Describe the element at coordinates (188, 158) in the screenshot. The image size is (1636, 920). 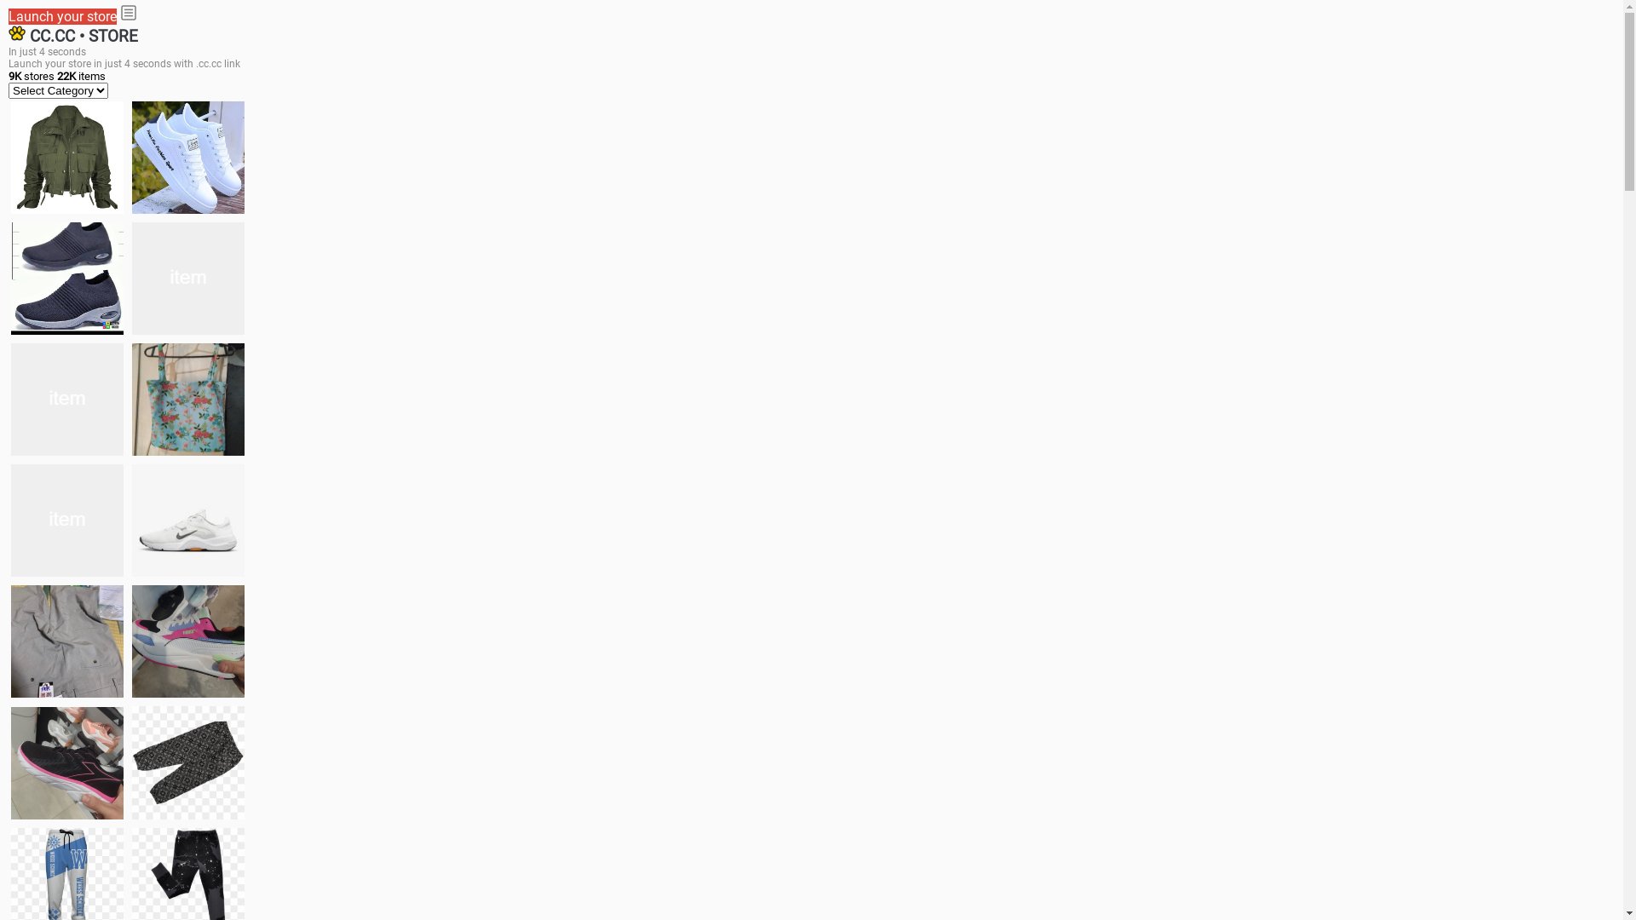
I see `white shoes` at that location.